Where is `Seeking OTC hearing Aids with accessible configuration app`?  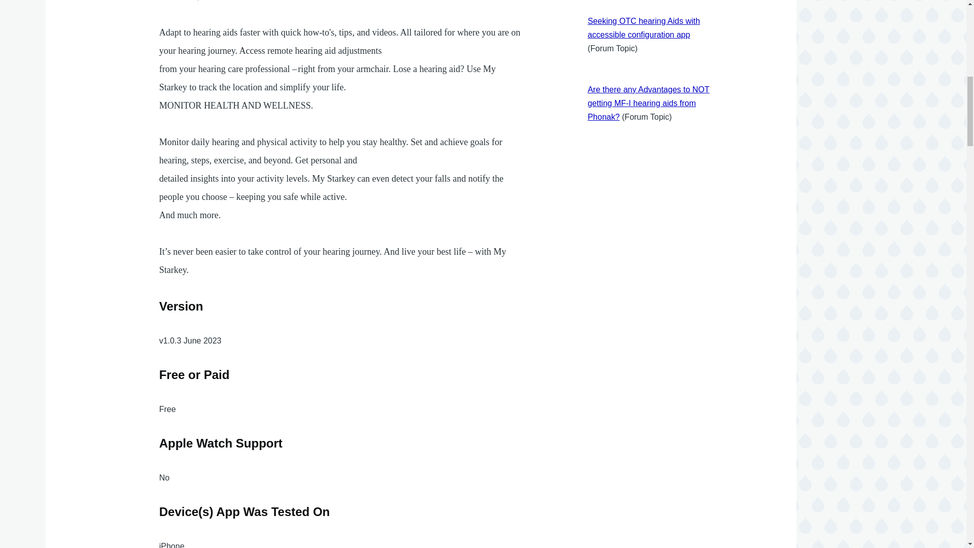
Seeking OTC hearing Aids with accessible configuration app is located at coordinates (643, 27).